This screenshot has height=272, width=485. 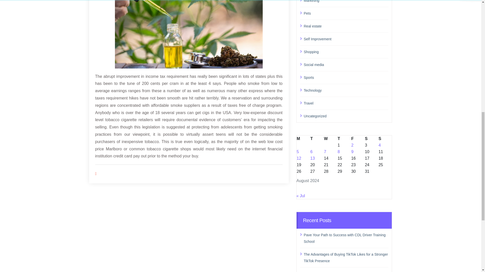 What do you see at coordinates (346, 65) in the screenshot?
I see `Social media` at bounding box center [346, 65].